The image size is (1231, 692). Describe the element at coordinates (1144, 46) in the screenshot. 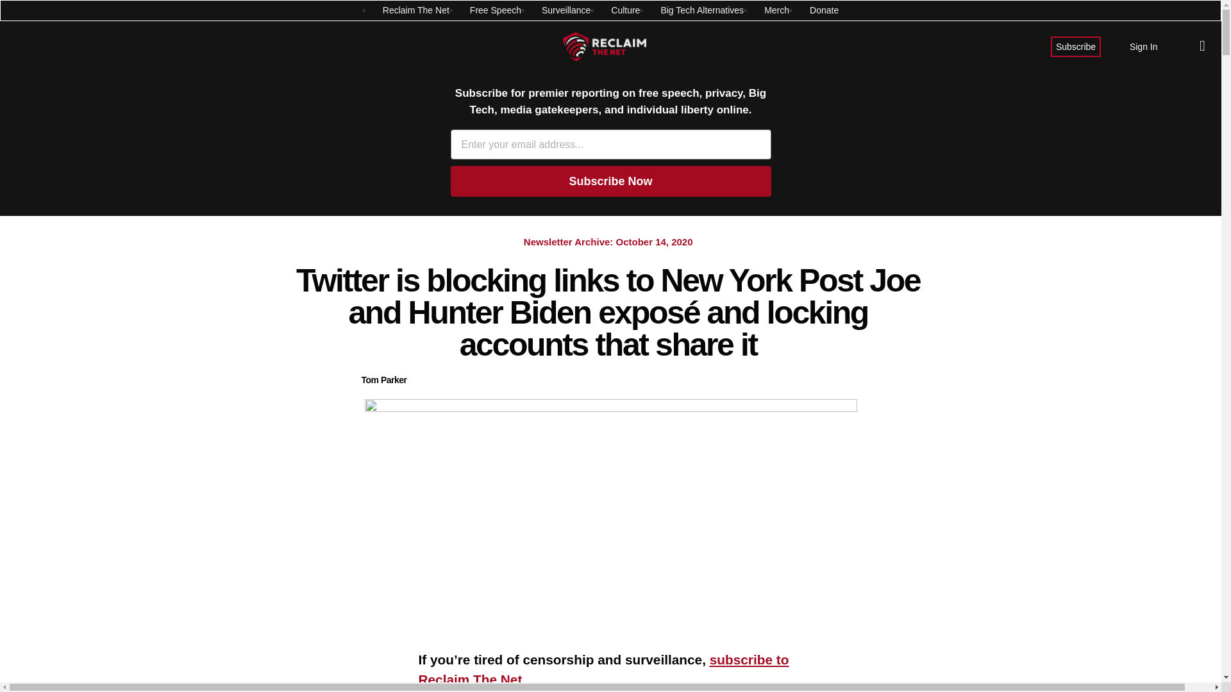

I see `Sign In` at that location.